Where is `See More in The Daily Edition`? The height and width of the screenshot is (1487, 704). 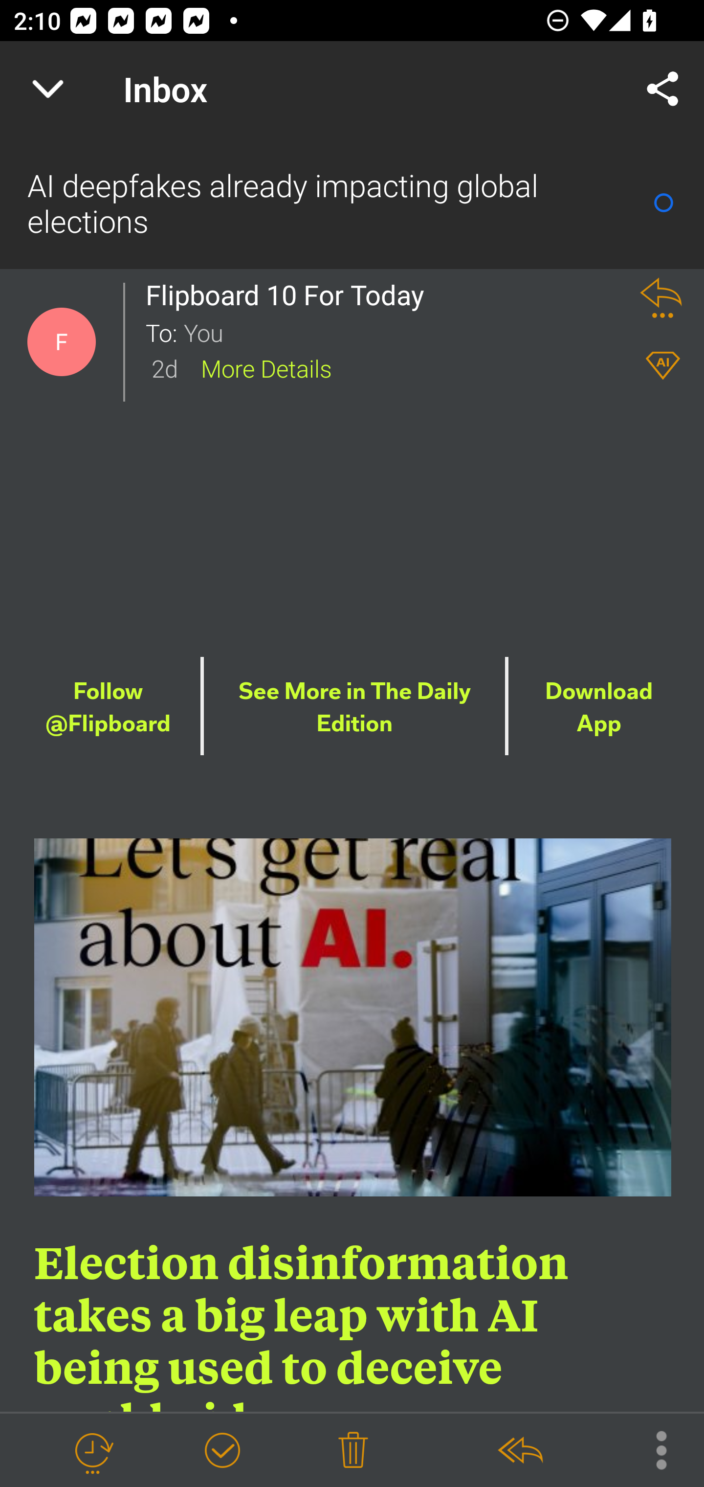
See More in The Daily Edition is located at coordinates (355, 707).